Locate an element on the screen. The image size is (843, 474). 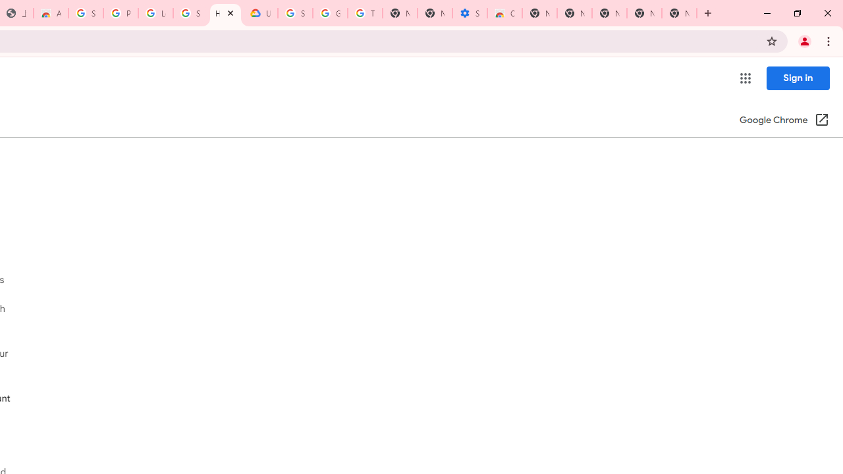
Google Account Help is located at coordinates (330, 13).